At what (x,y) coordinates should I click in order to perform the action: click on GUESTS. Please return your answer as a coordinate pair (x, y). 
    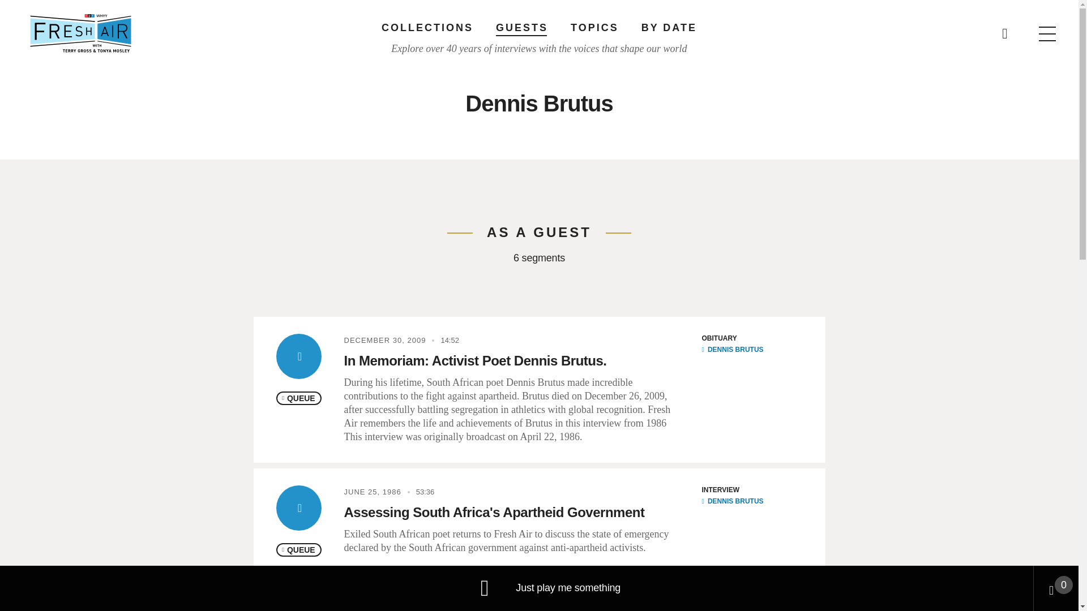
    Looking at the image, I should click on (521, 27).